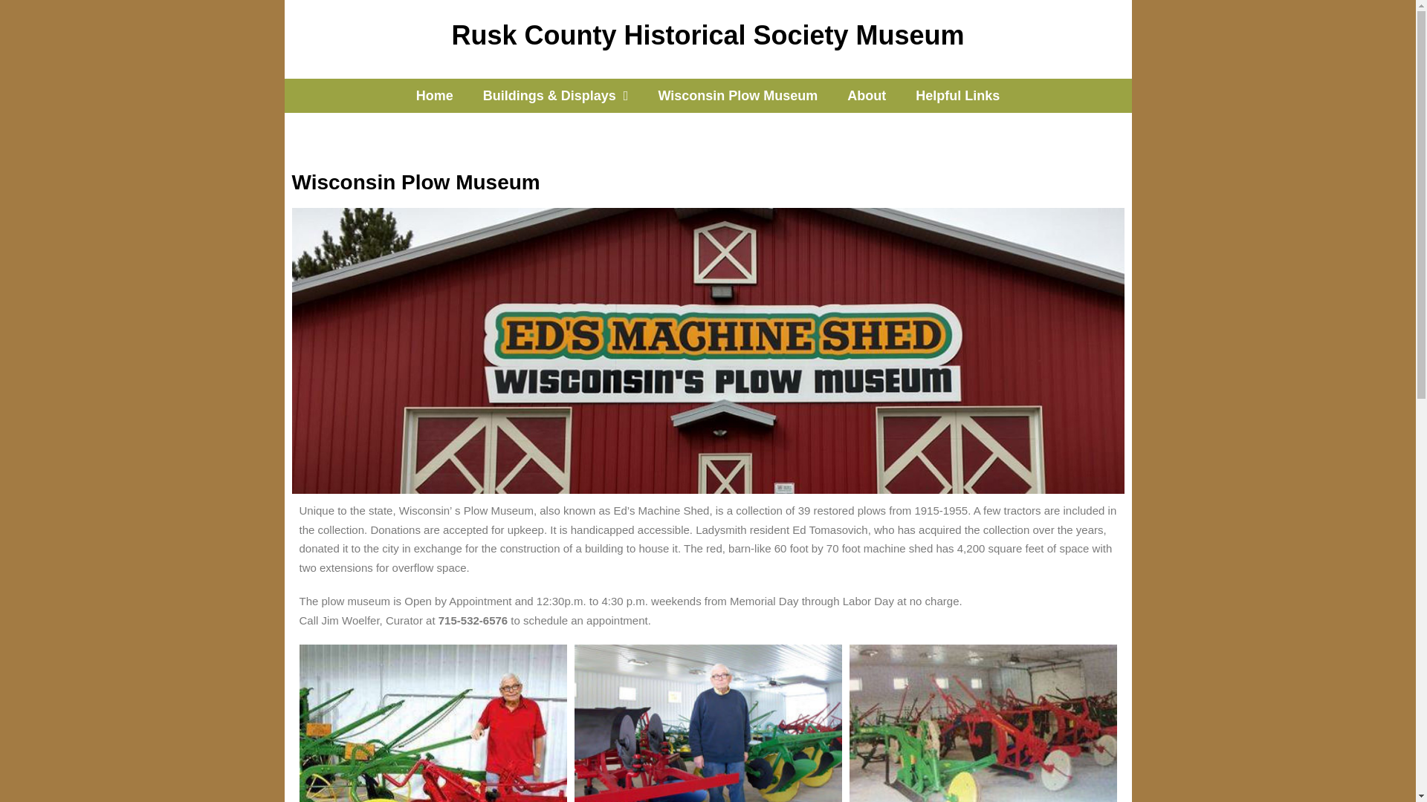  I want to click on Wisconsin Plow Museum, so click(737, 95).